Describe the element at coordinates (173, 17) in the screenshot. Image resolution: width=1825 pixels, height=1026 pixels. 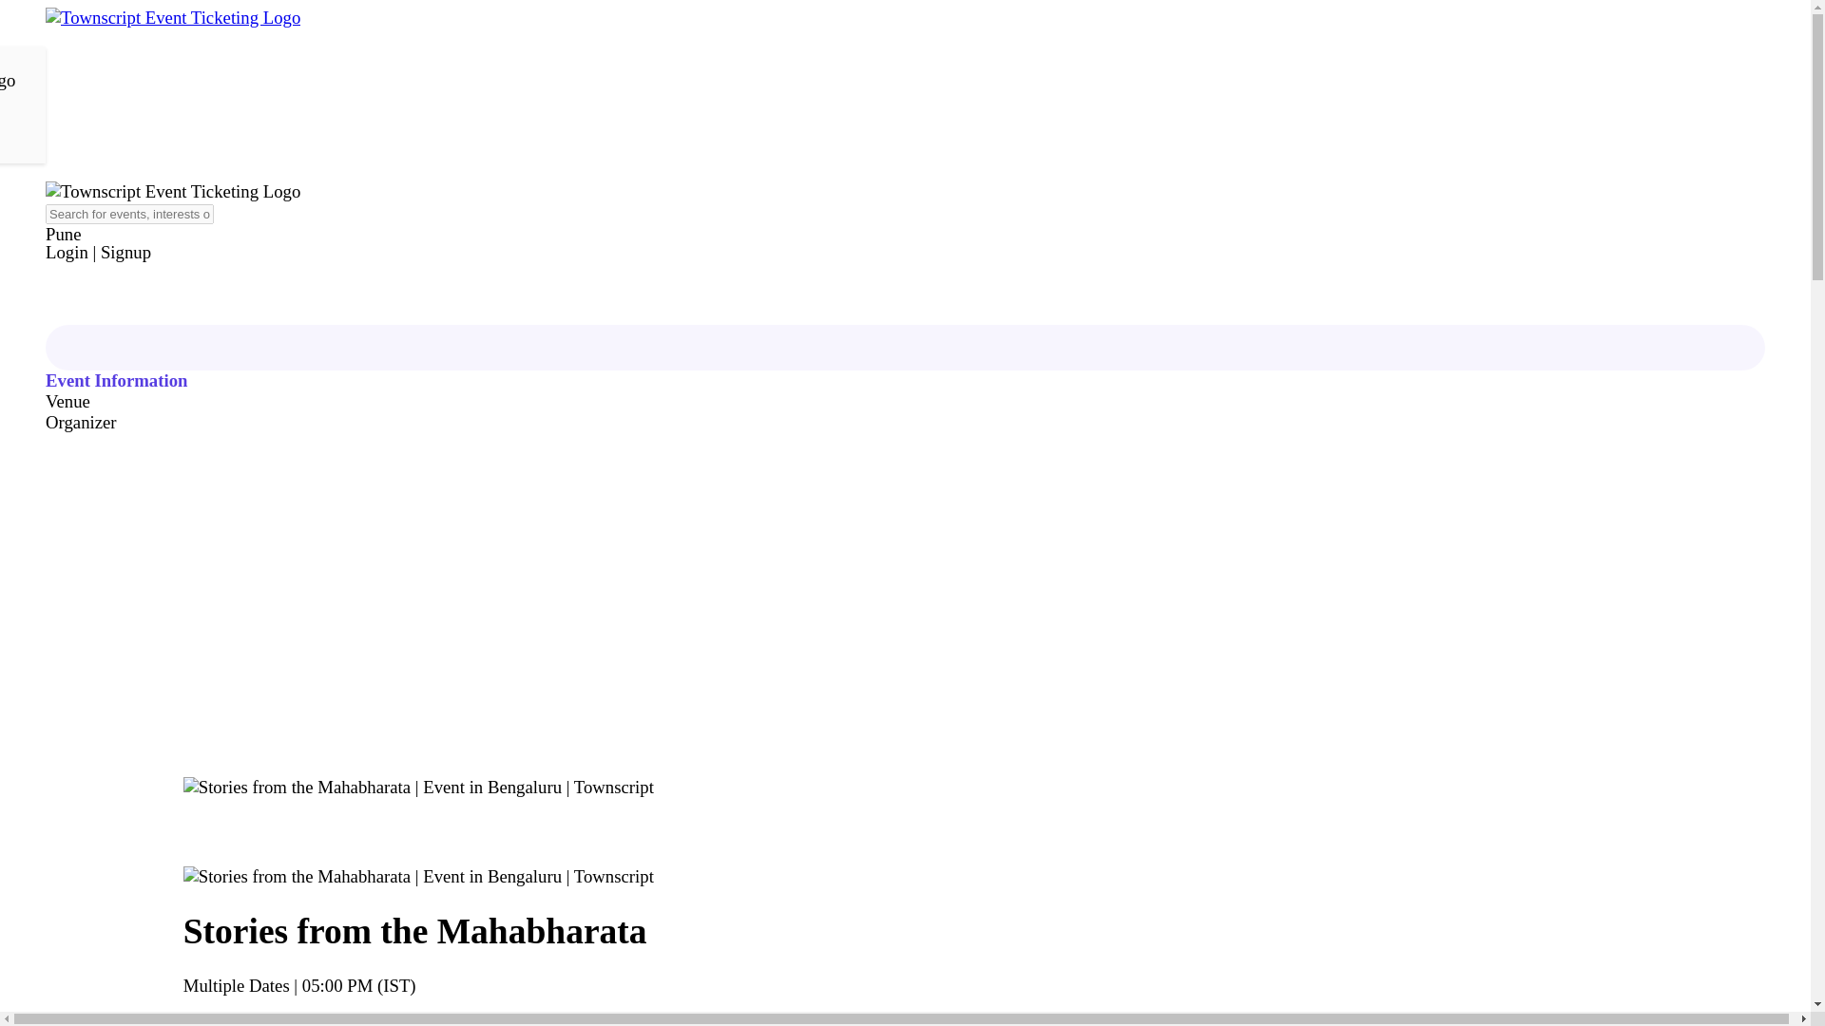
I see `Townscript Event Ticketing Logo` at that location.